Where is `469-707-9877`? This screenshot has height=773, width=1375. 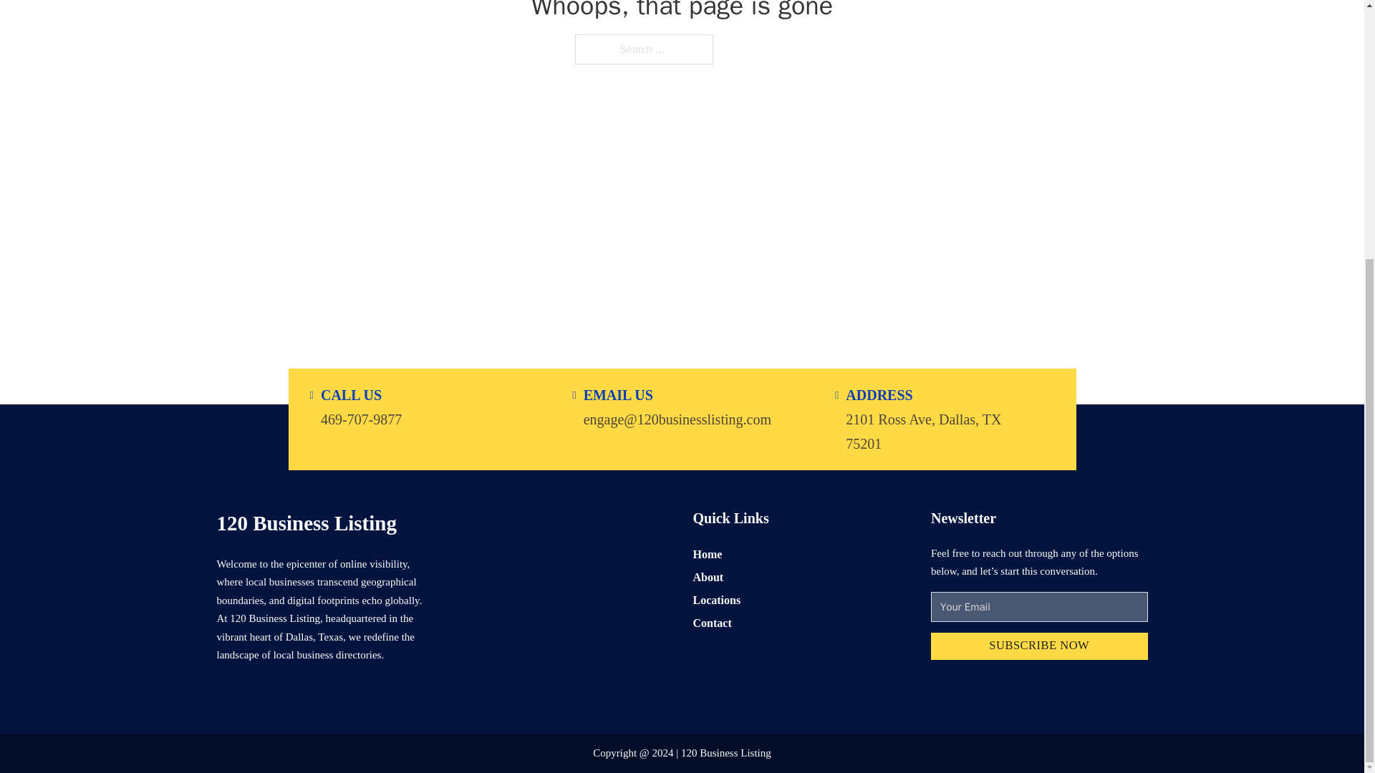 469-707-9877 is located at coordinates (361, 418).